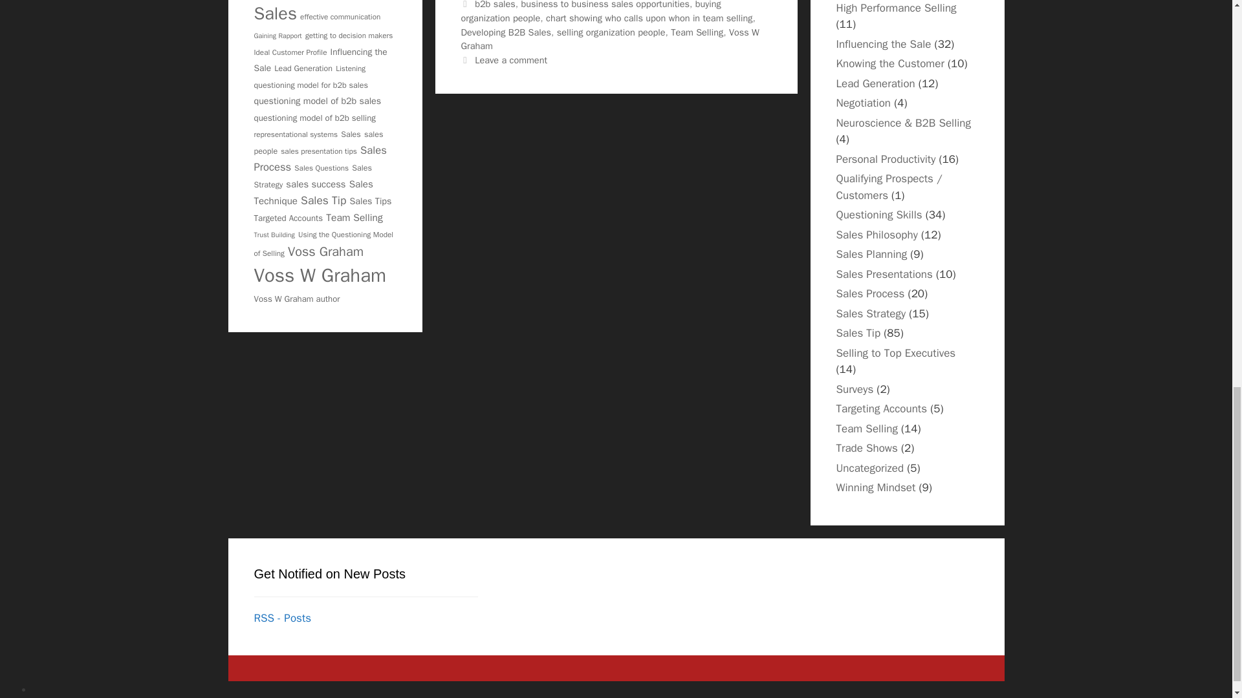  What do you see at coordinates (494, 5) in the screenshot?
I see `b2b sales` at bounding box center [494, 5].